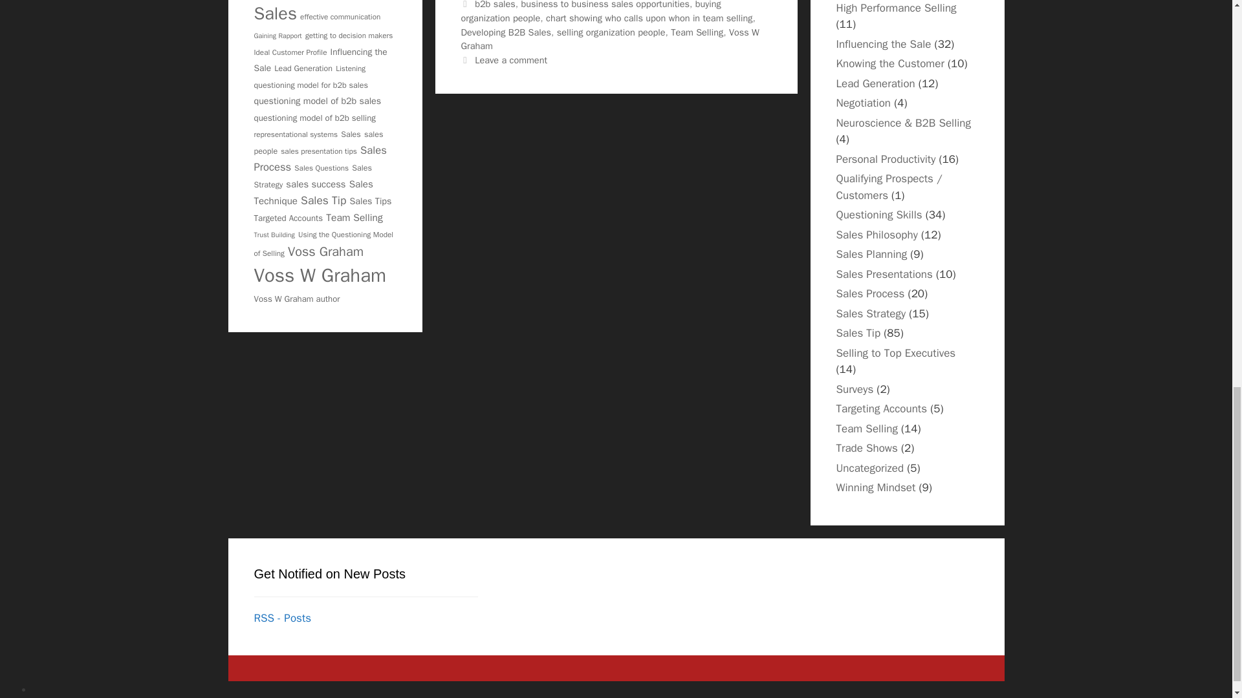  What do you see at coordinates (494, 5) in the screenshot?
I see `b2b sales` at bounding box center [494, 5].